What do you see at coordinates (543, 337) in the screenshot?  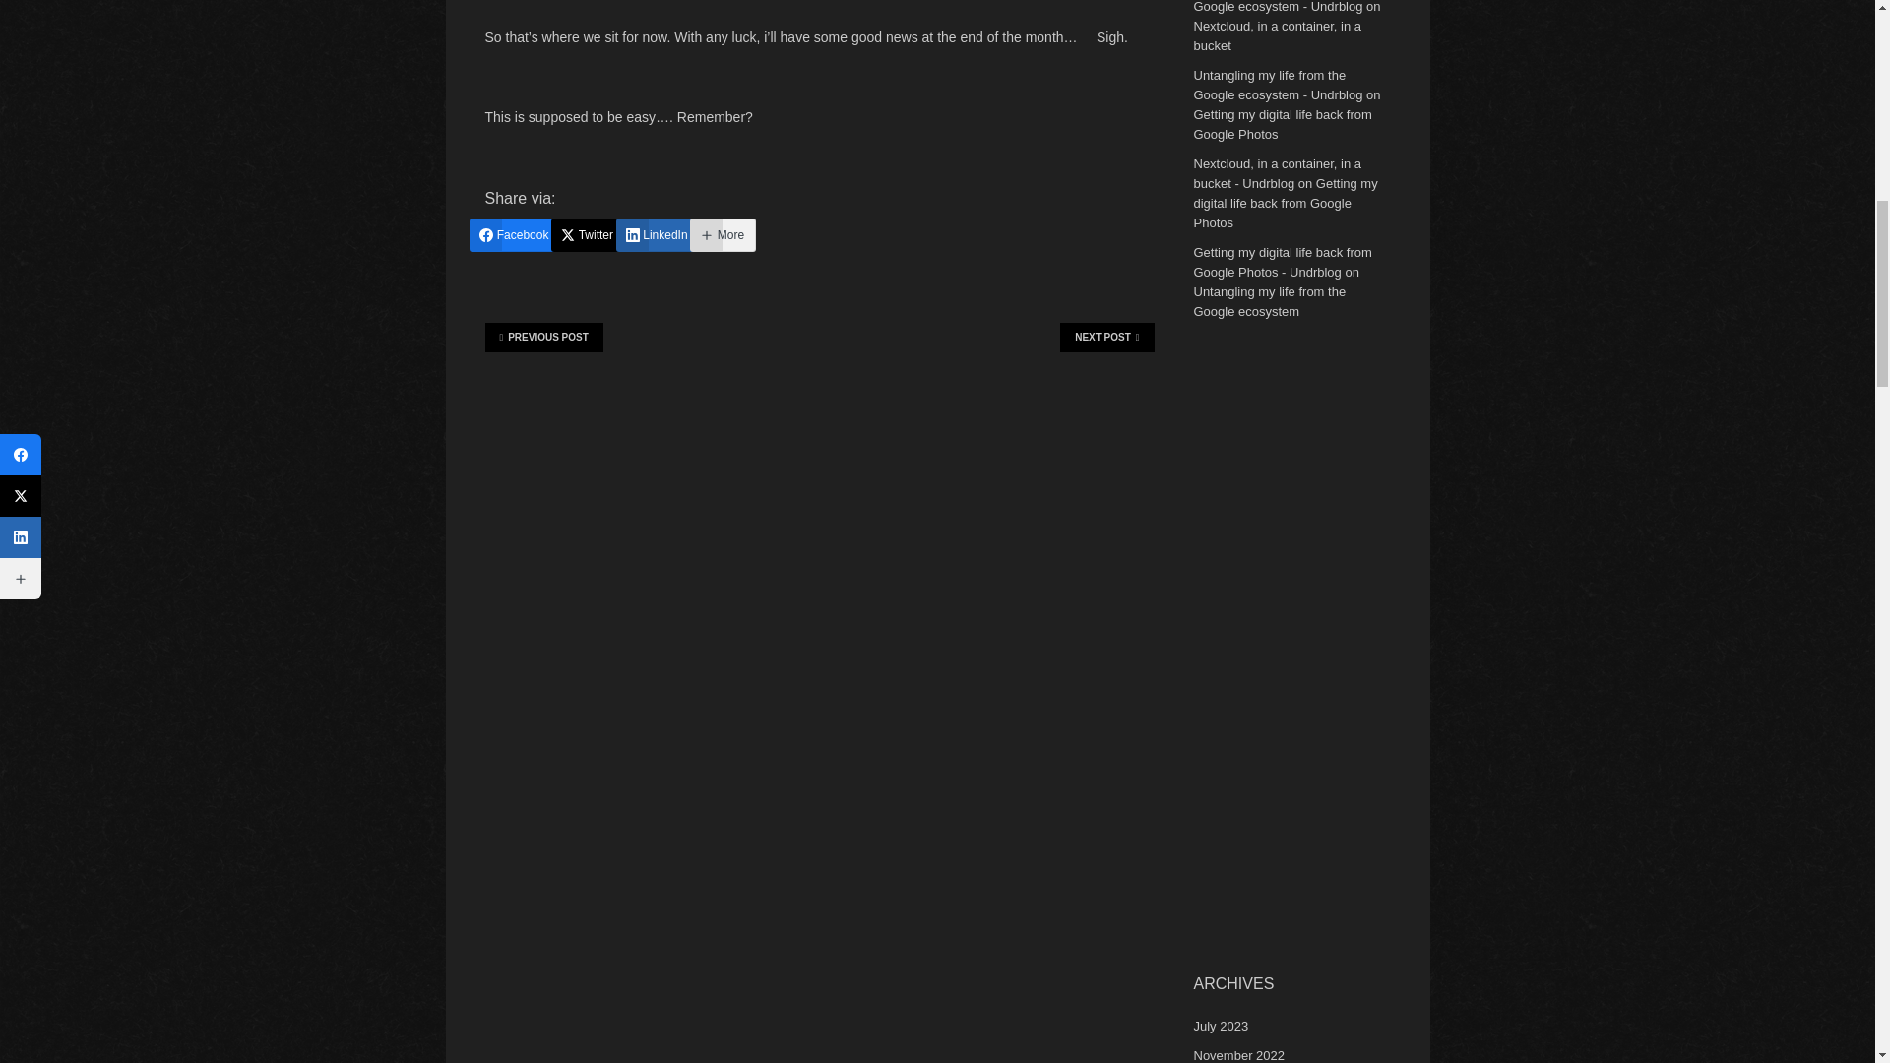 I see `PREVIOUS POST` at bounding box center [543, 337].